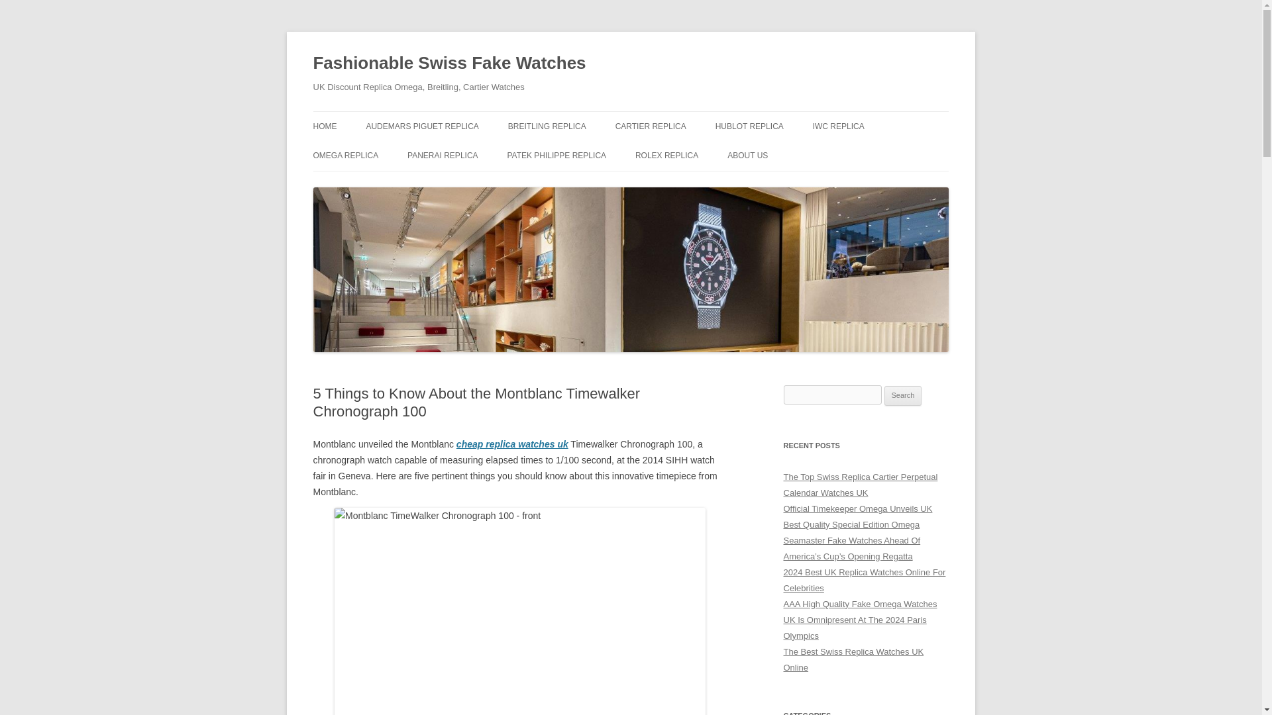  Describe the element at coordinates (443, 155) in the screenshot. I see `PANERAI REPLICA` at that location.